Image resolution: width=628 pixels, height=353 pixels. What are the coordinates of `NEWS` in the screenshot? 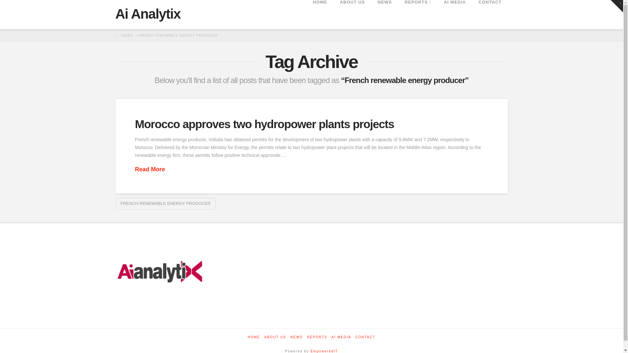 It's located at (385, 14).